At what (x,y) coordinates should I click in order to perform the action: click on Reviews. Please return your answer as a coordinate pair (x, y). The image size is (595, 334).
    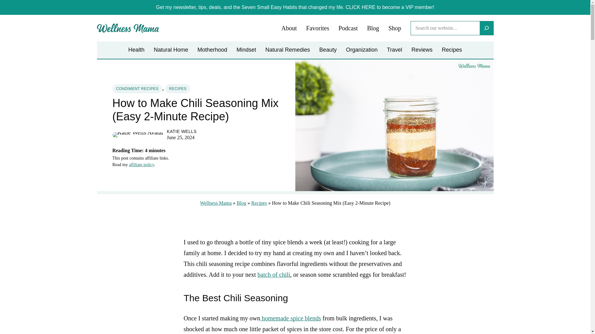
    Looking at the image, I should click on (422, 50).